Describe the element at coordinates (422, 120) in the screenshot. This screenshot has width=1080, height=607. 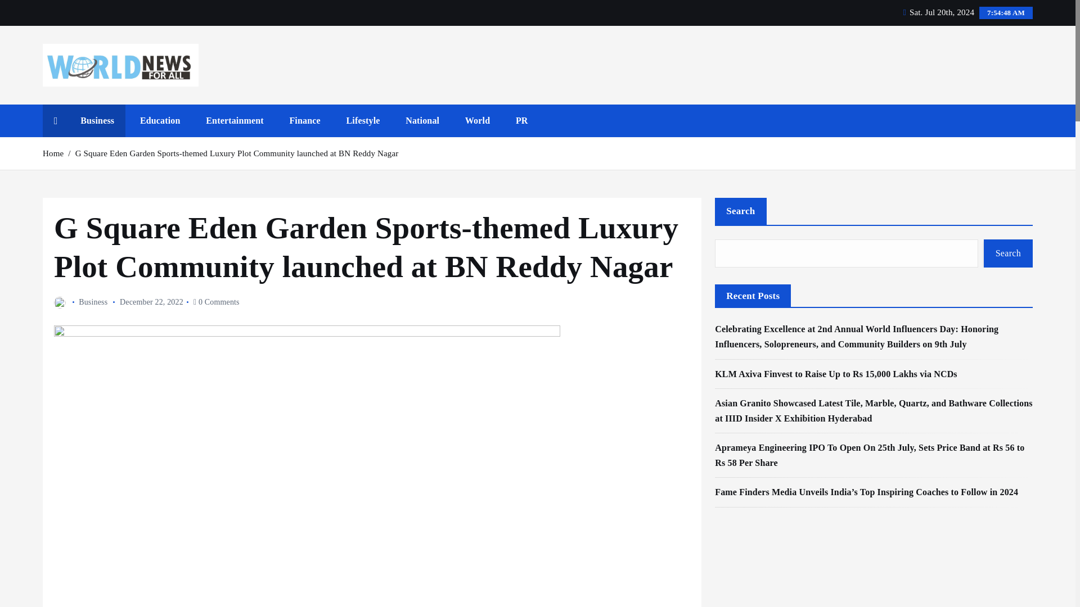
I see `National` at that location.